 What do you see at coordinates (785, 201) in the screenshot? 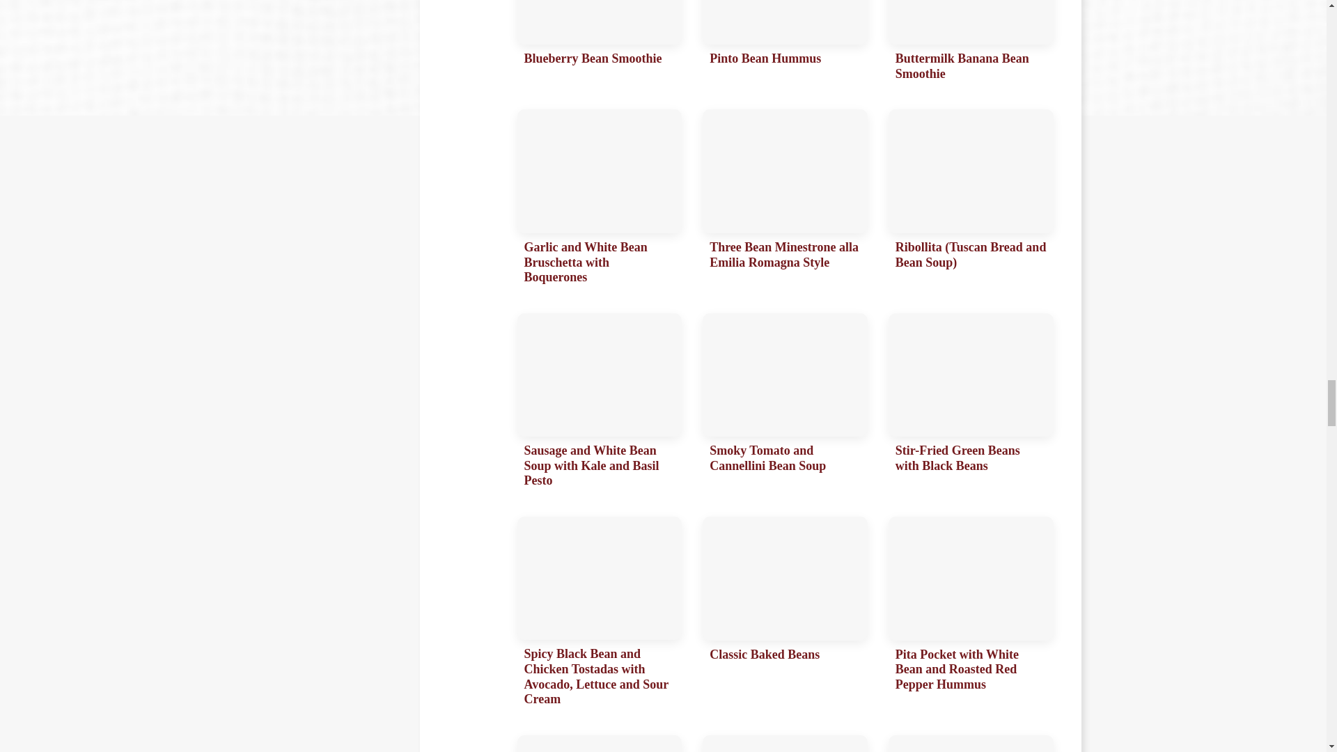
I see `Three Bean Minestrone alla Emilia Romagna Style` at bounding box center [785, 201].